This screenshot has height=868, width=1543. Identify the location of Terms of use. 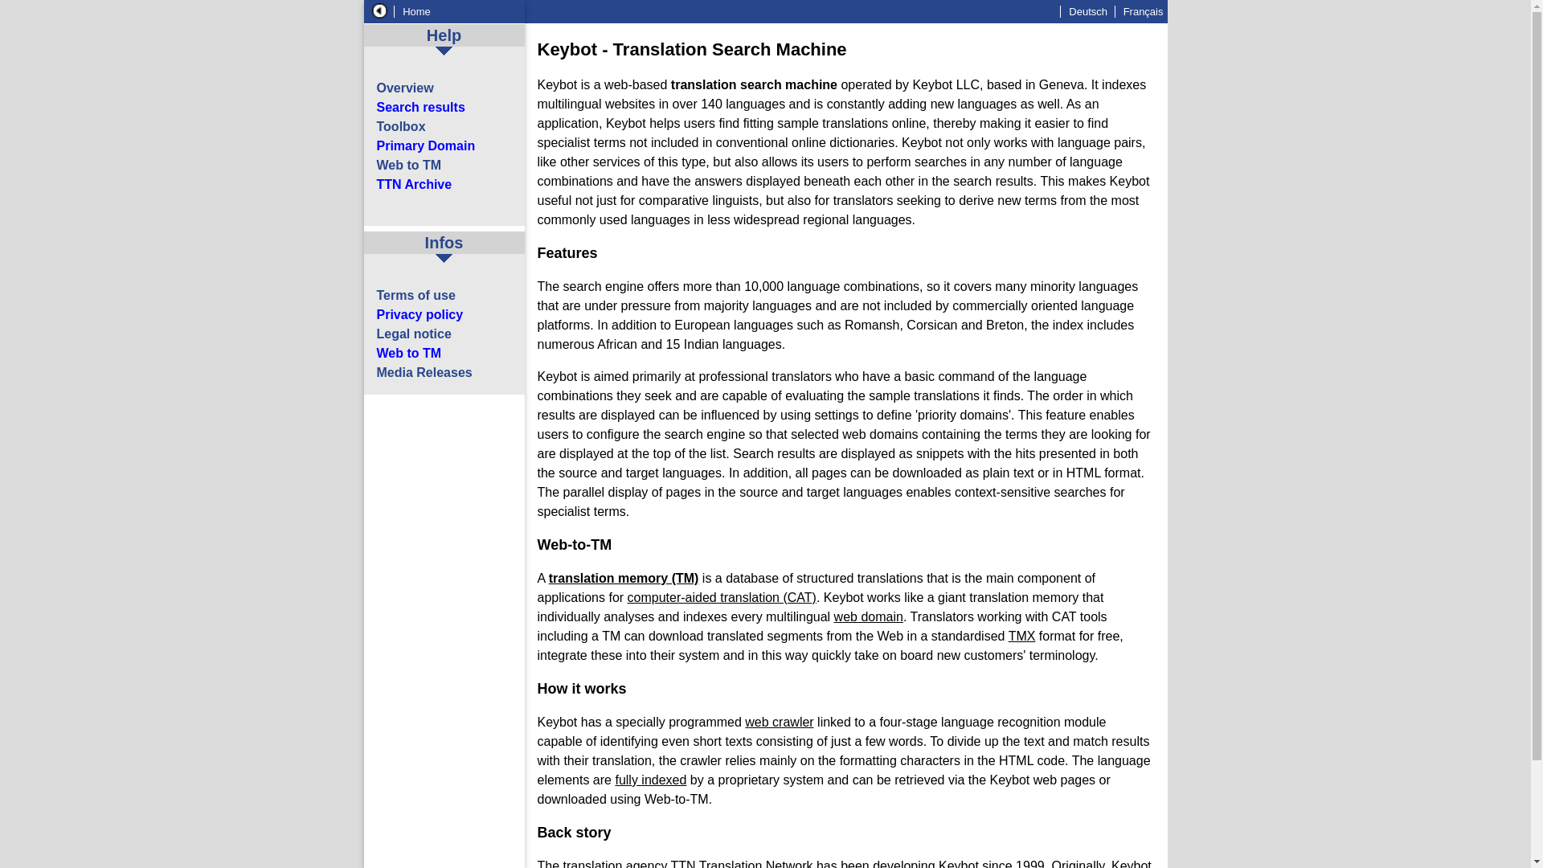
(415, 294).